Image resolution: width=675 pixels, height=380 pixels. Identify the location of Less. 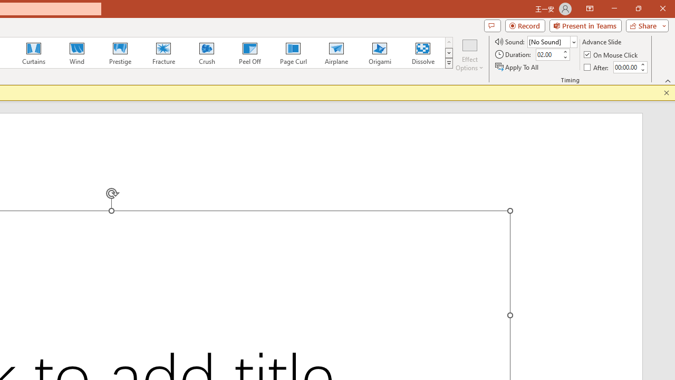
(642, 70).